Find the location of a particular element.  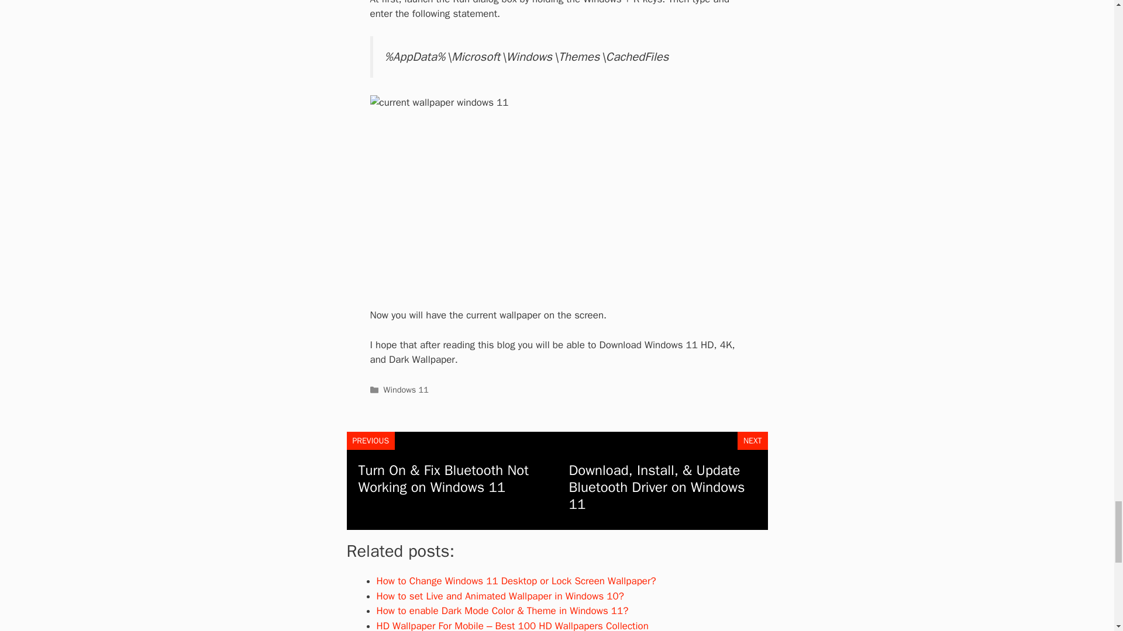

Windows 11 is located at coordinates (406, 389).